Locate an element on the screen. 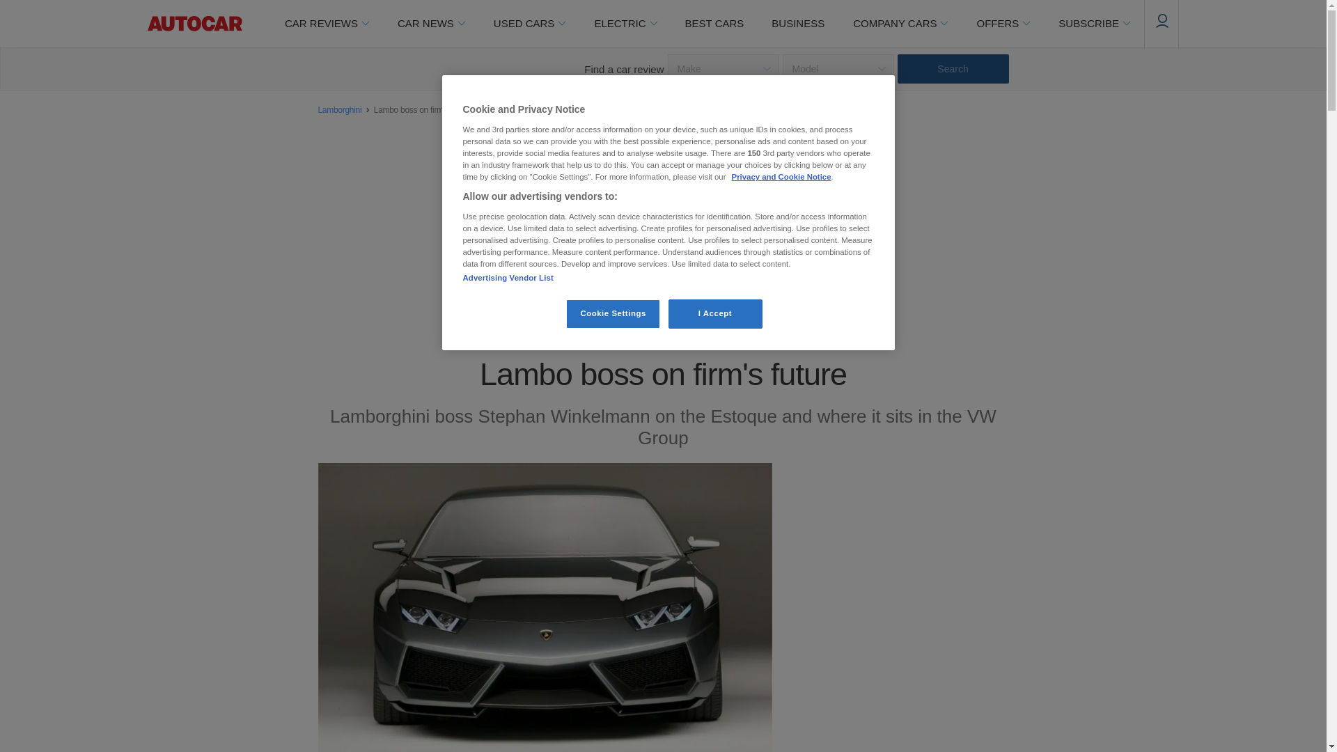  Autocar Business news, insight and opinion is located at coordinates (798, 24).